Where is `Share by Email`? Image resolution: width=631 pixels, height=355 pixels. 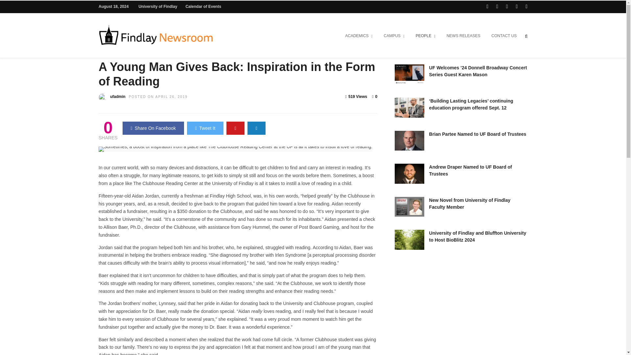 Share by Email is located at coordinates (256, 128).